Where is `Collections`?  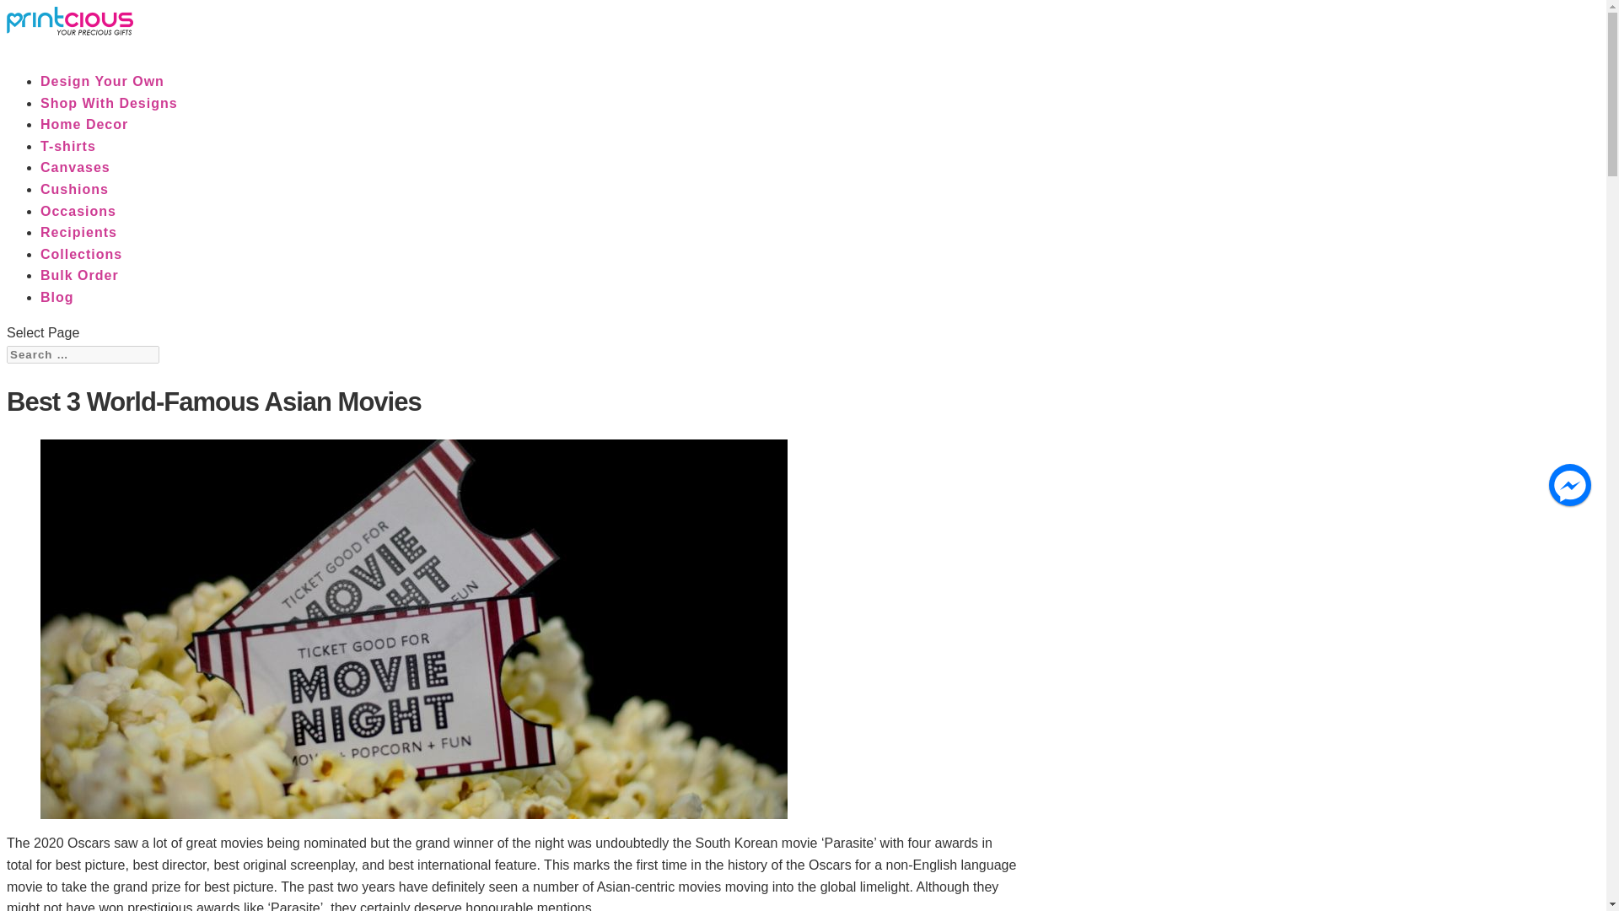
Collections is located at coordinates (81, 258).